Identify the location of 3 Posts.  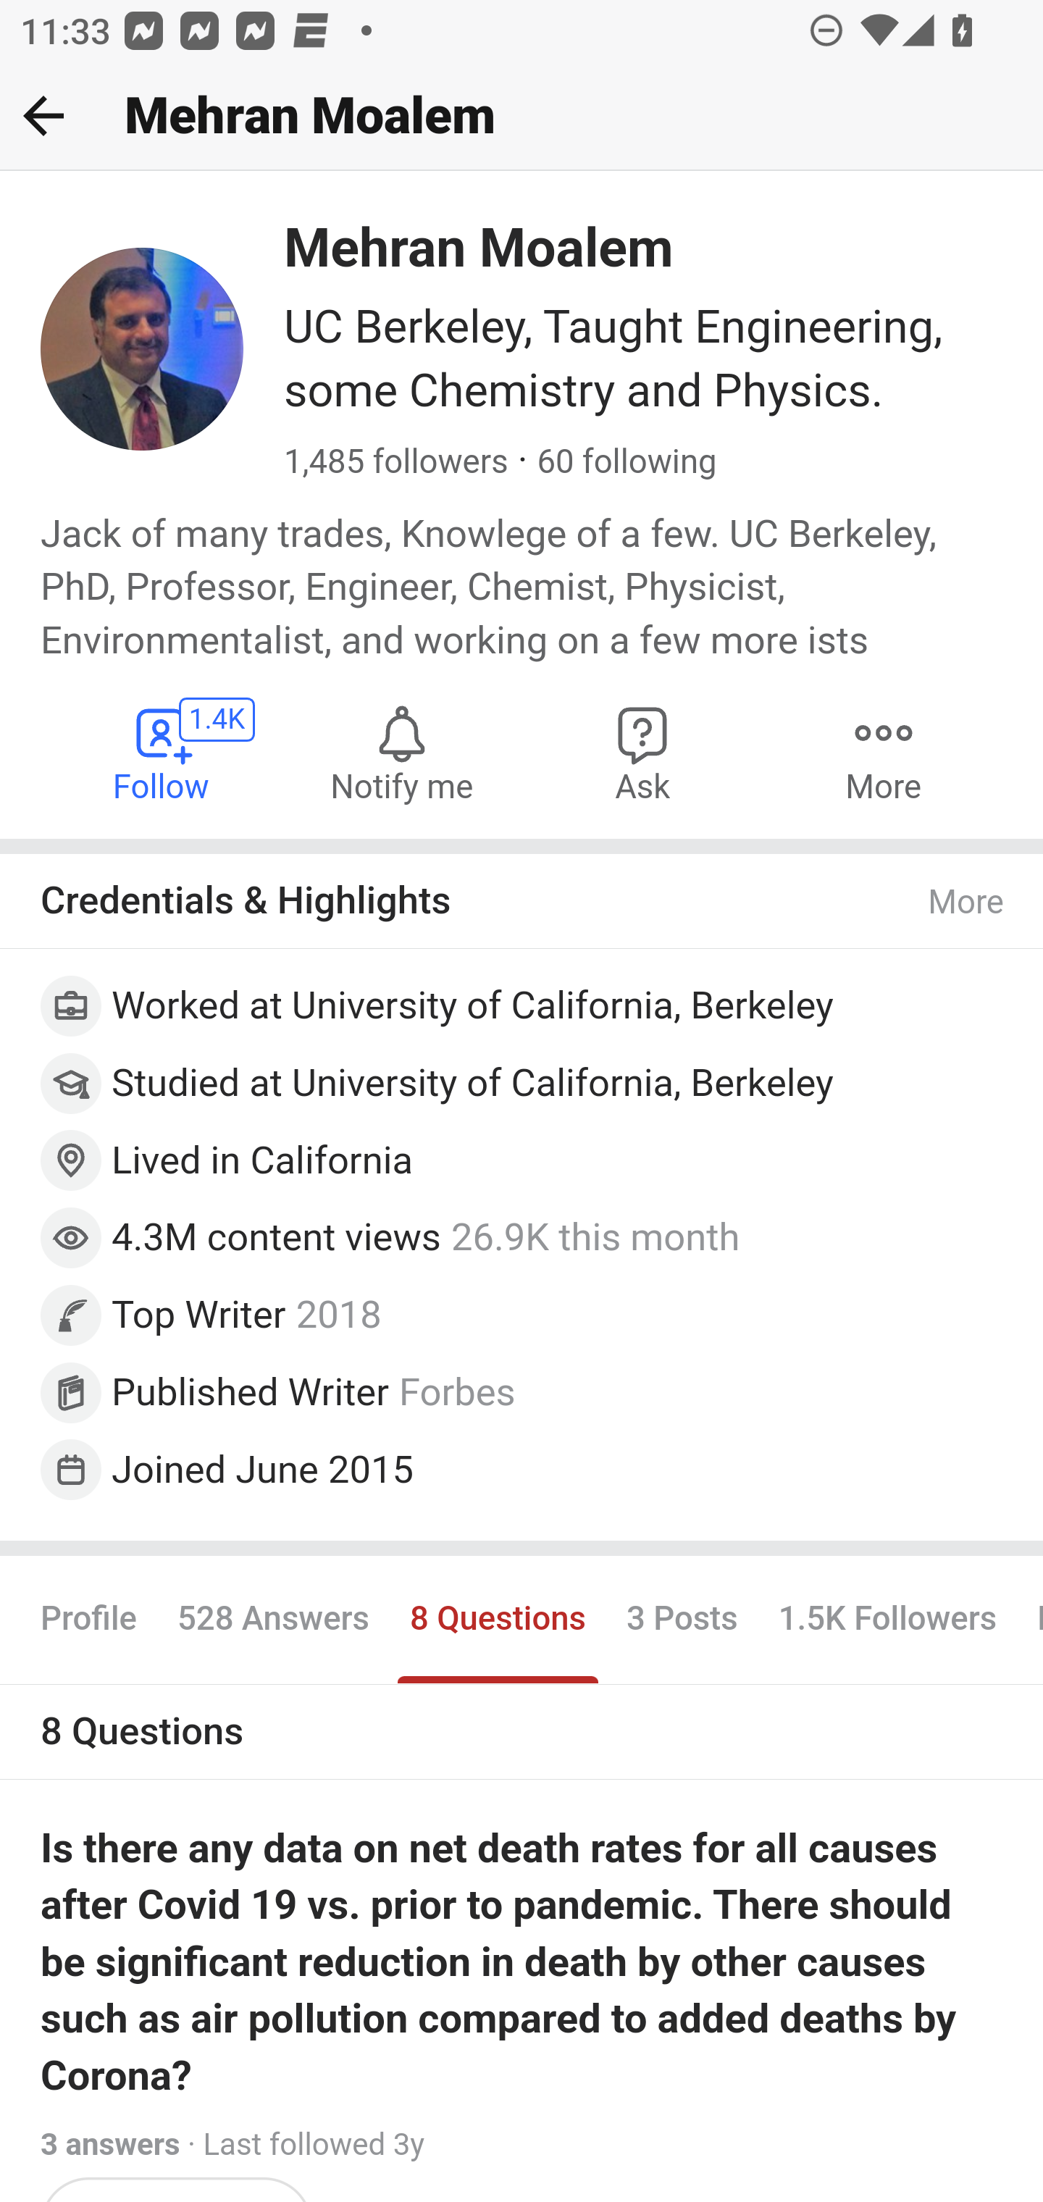
(681, 1620).